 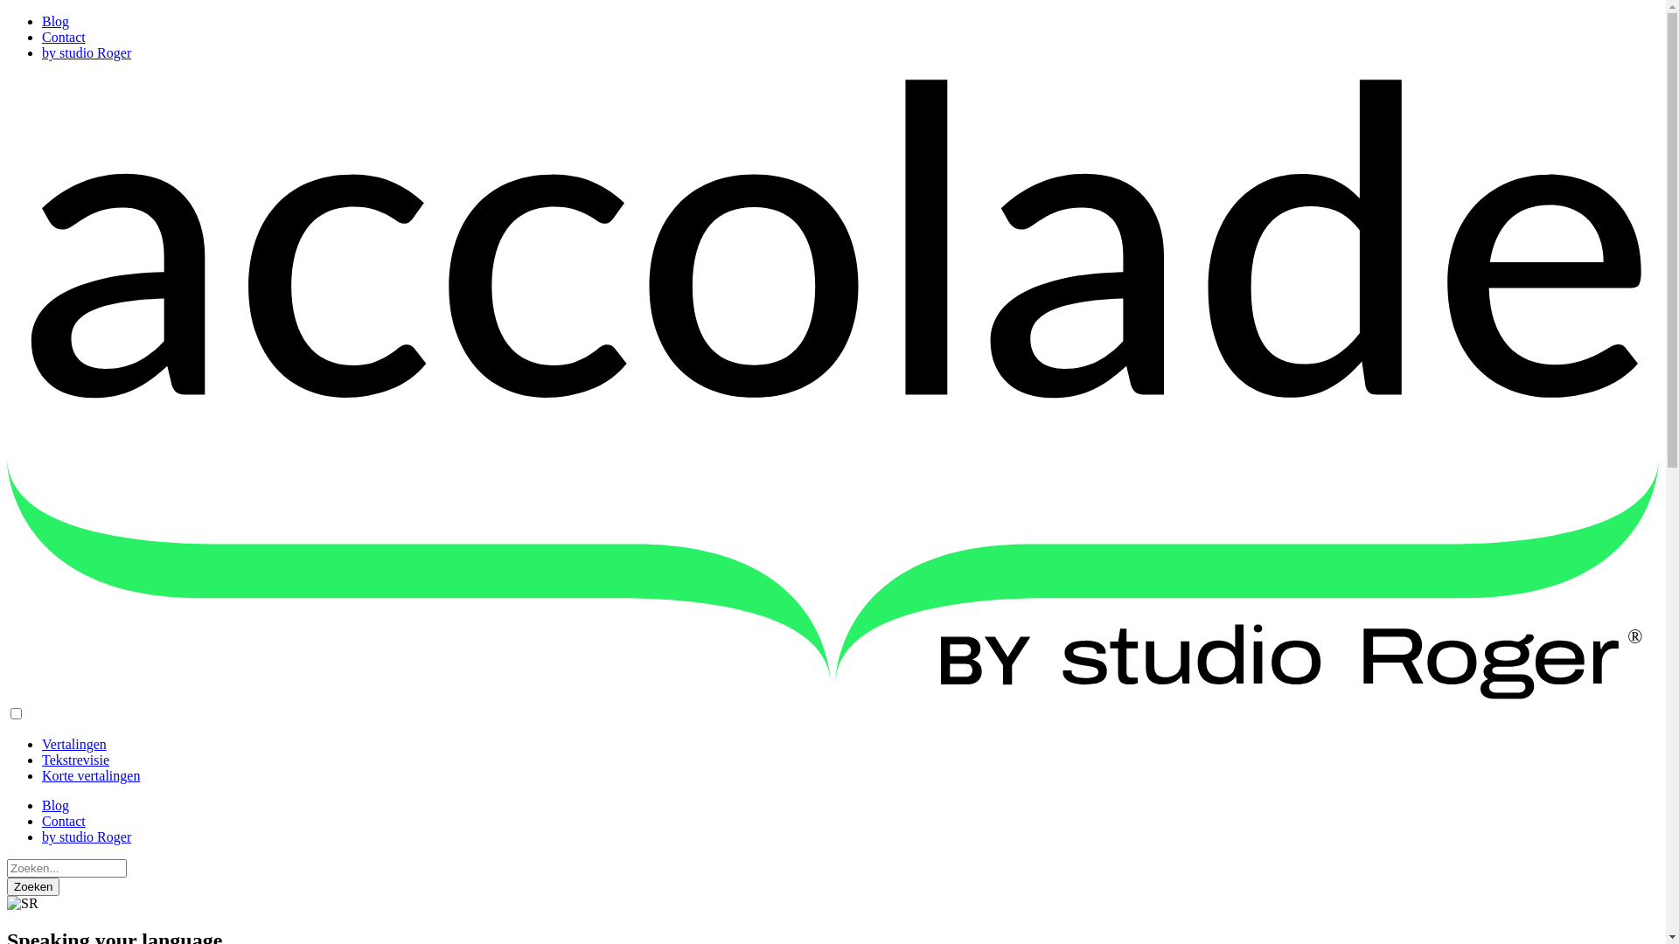 What do you see at coordinates (64, 822) in the screenshot?
I see `Contact` at bounding box center [64, 822].